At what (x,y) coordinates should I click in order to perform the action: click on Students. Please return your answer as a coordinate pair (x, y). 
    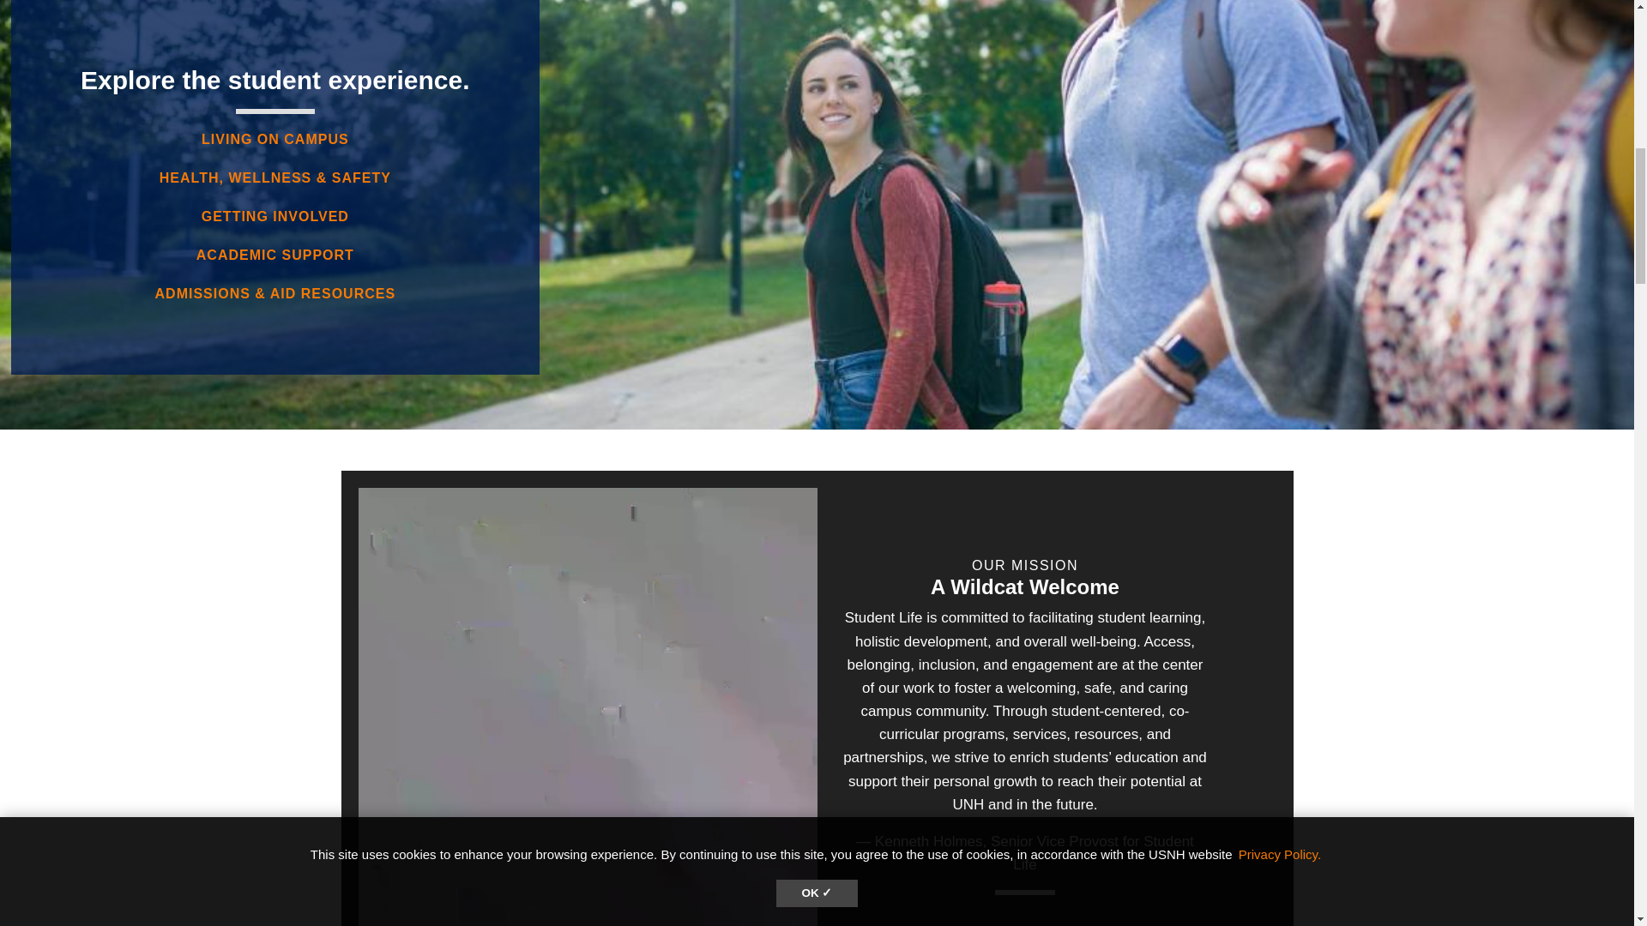
    Looking at the image, I should click on (274, 255).